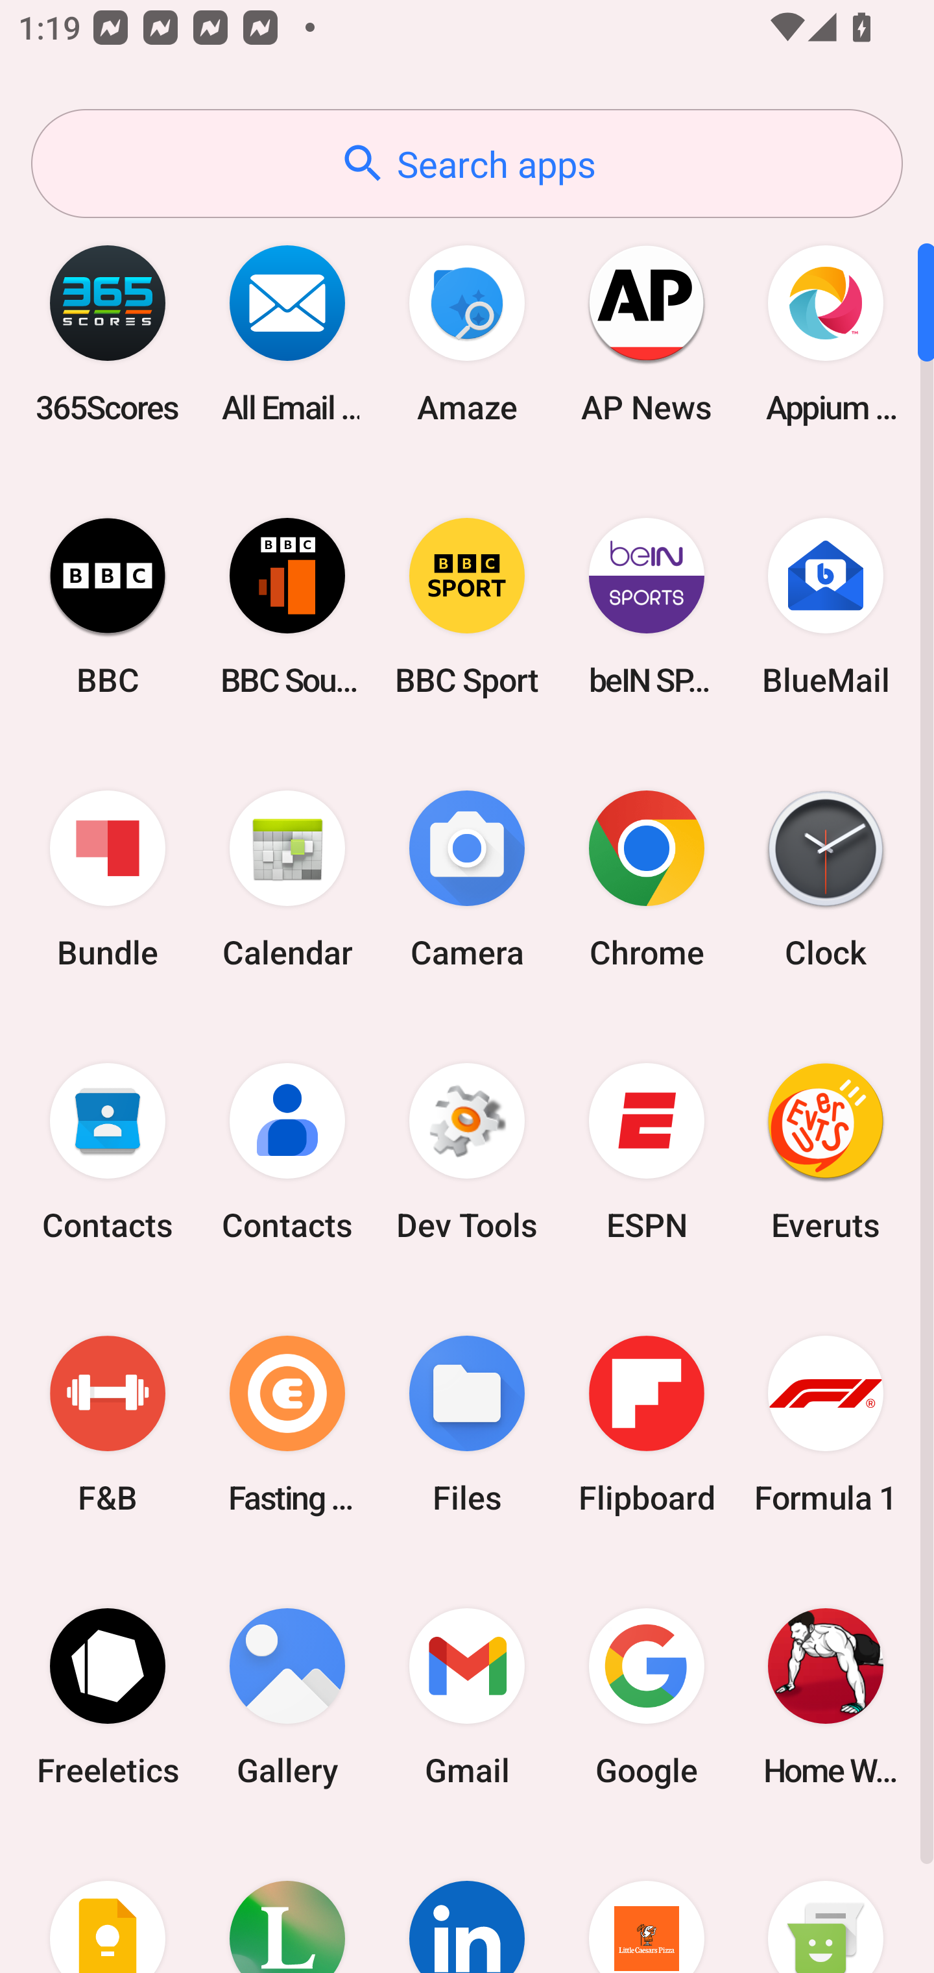  What do you see at coordinates (467, 164) in the screenshot?
I see `  Search apps` at bounding box center [467, 164].